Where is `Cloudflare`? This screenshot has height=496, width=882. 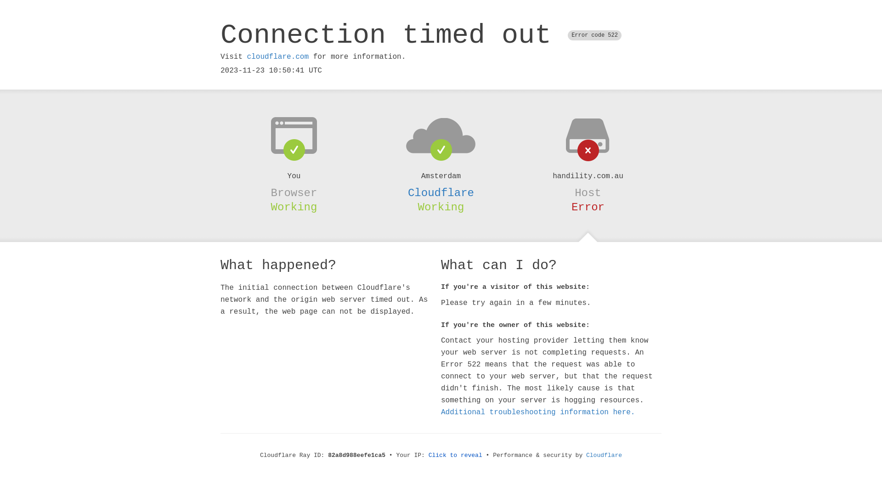
Cloudflare is located at coordinates (441, 193).